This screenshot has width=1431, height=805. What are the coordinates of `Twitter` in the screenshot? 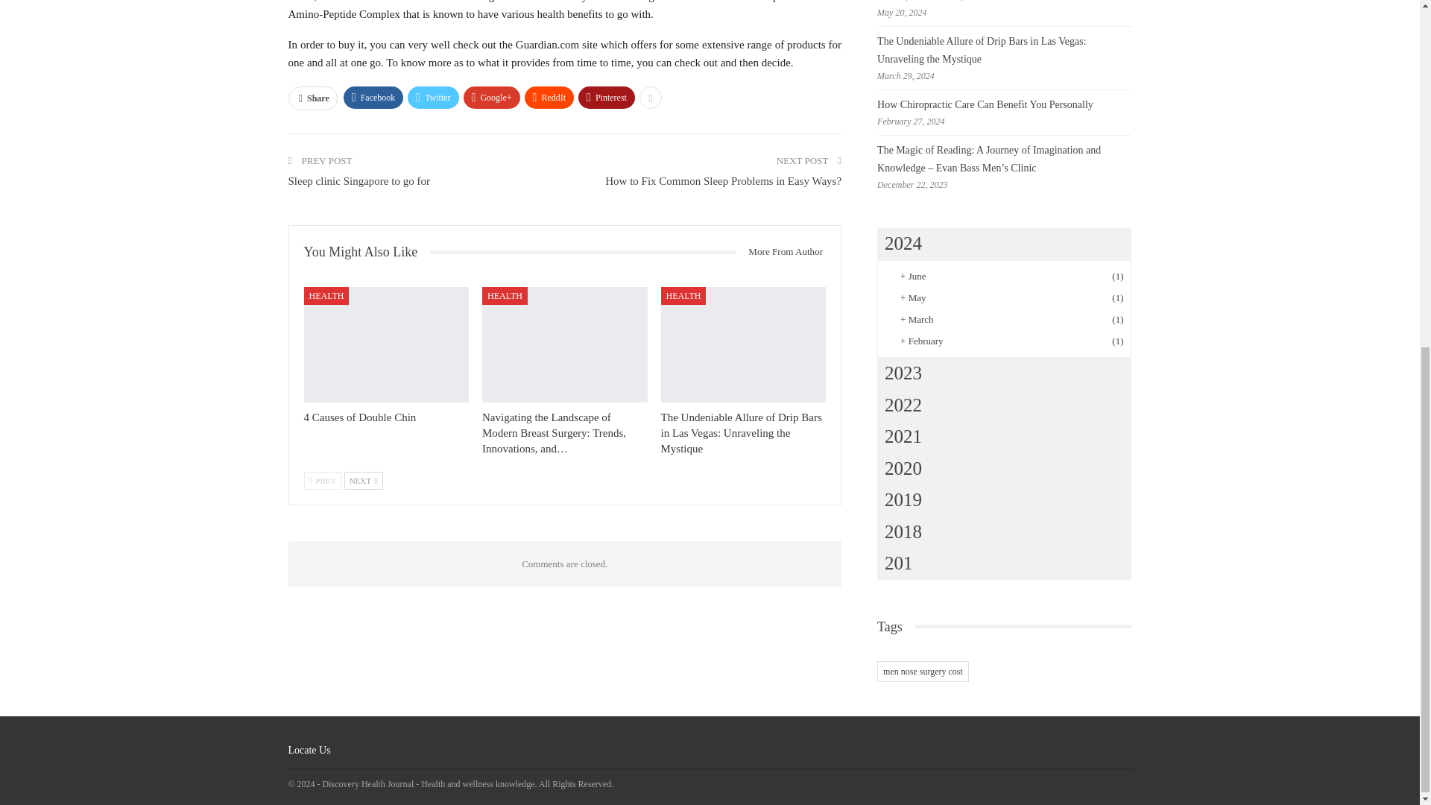 It's located at (432, 97).